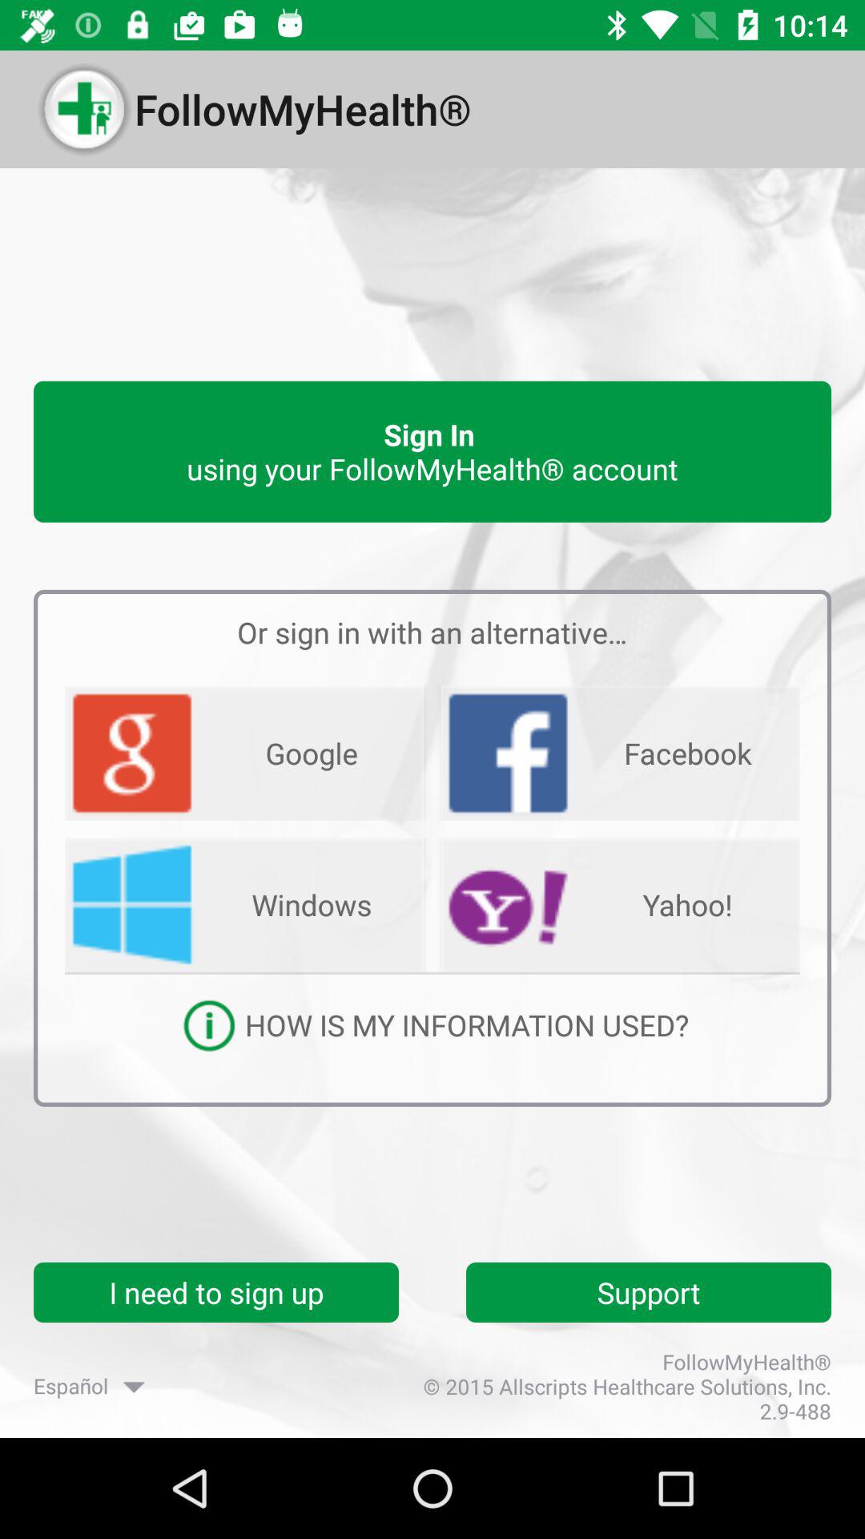 Image resolution: width=865 pixels, height=1539 pixels. I want to click on select the text above google icon, so click(432, 632).